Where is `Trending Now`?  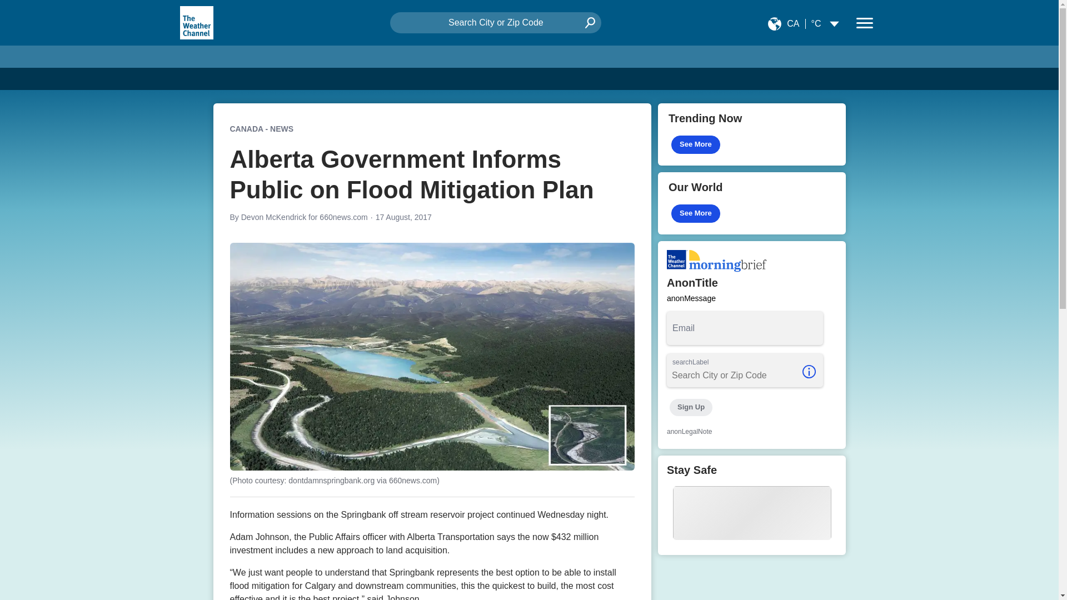 Trending Now is located at coordinates (752, 134).